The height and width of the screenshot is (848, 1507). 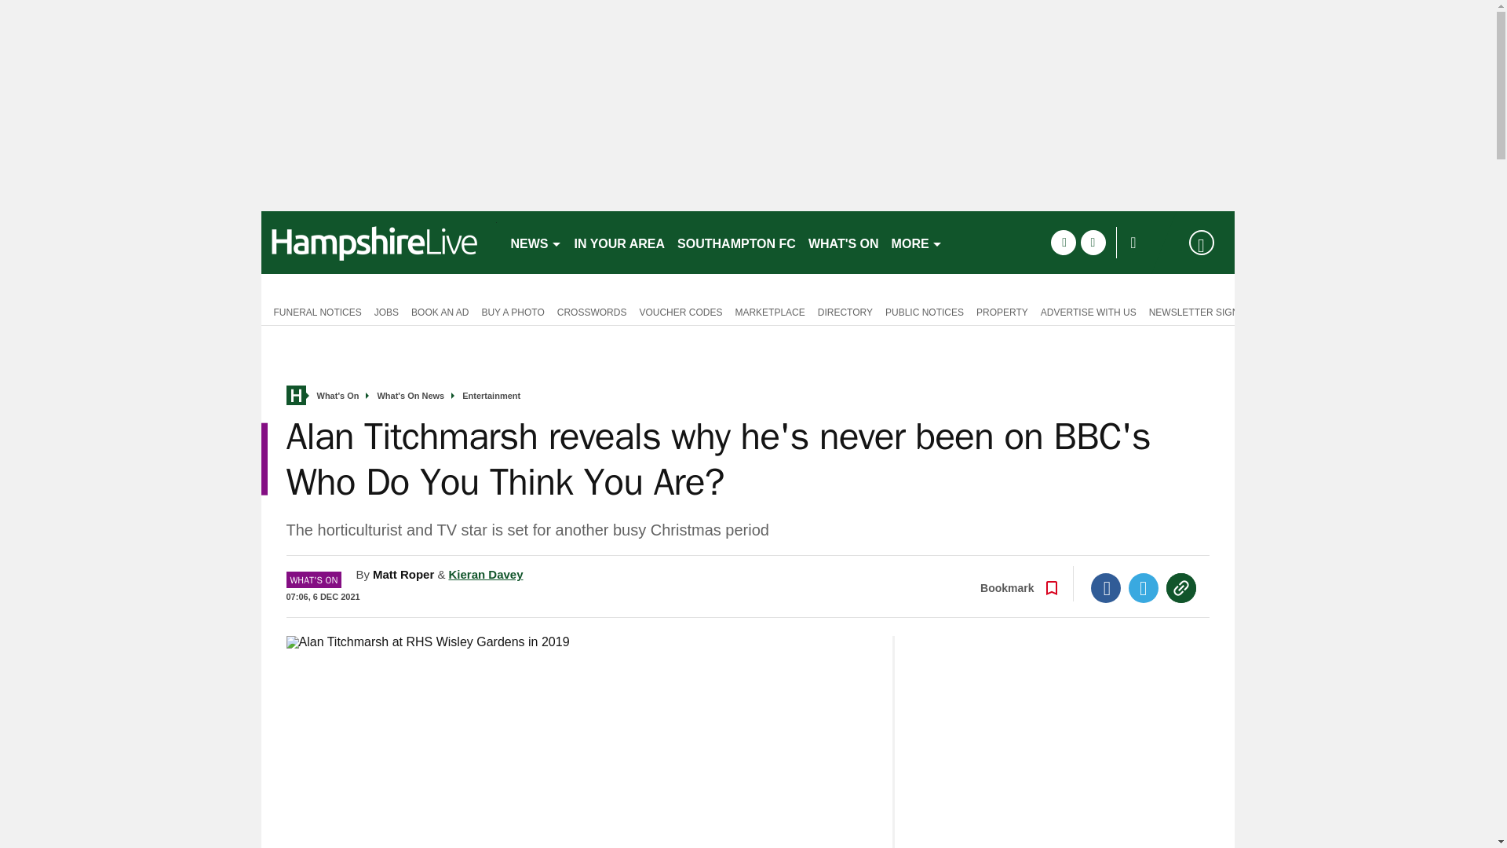 What do you see at coordinates (1200, 311) in the screenshot?
I see `NEWSLETTER SIGNUP` at bounding box center [1200, 311].